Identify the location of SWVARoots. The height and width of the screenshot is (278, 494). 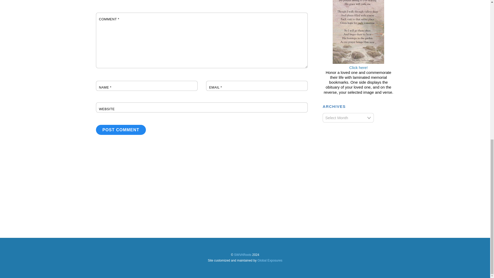
(243, 255).